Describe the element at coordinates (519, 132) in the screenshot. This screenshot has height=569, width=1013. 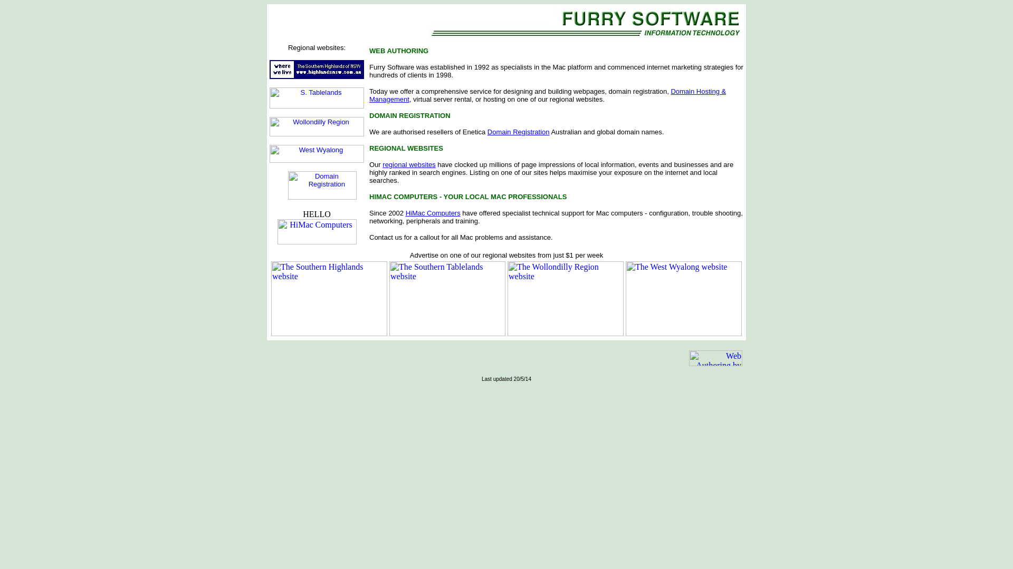
I see `Domain Registration` at that location.